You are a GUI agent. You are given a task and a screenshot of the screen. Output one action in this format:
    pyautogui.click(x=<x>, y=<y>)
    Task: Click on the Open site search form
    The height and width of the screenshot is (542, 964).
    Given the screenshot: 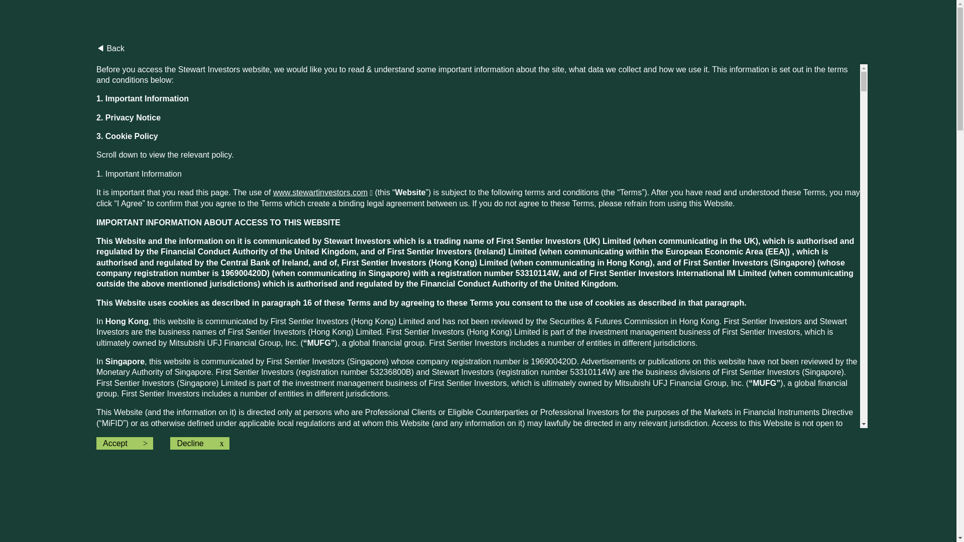 What is the action you would take?
    pyautogui.click(x=791, y=42)
    